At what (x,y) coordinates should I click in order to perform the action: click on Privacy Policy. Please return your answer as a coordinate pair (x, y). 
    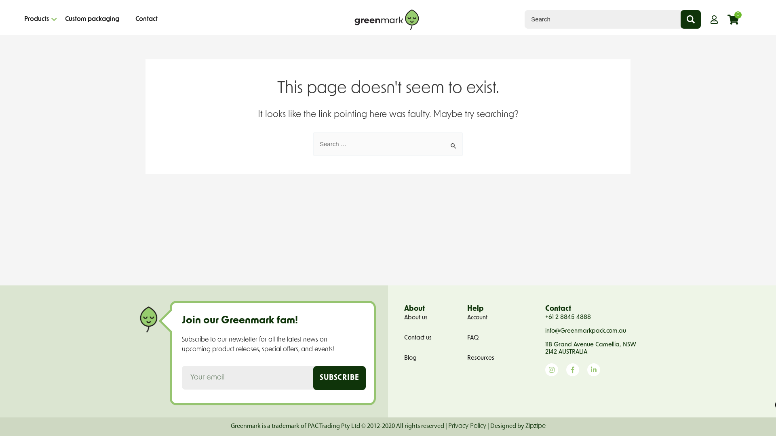
    Looking at the image, I should click on (467, 426).